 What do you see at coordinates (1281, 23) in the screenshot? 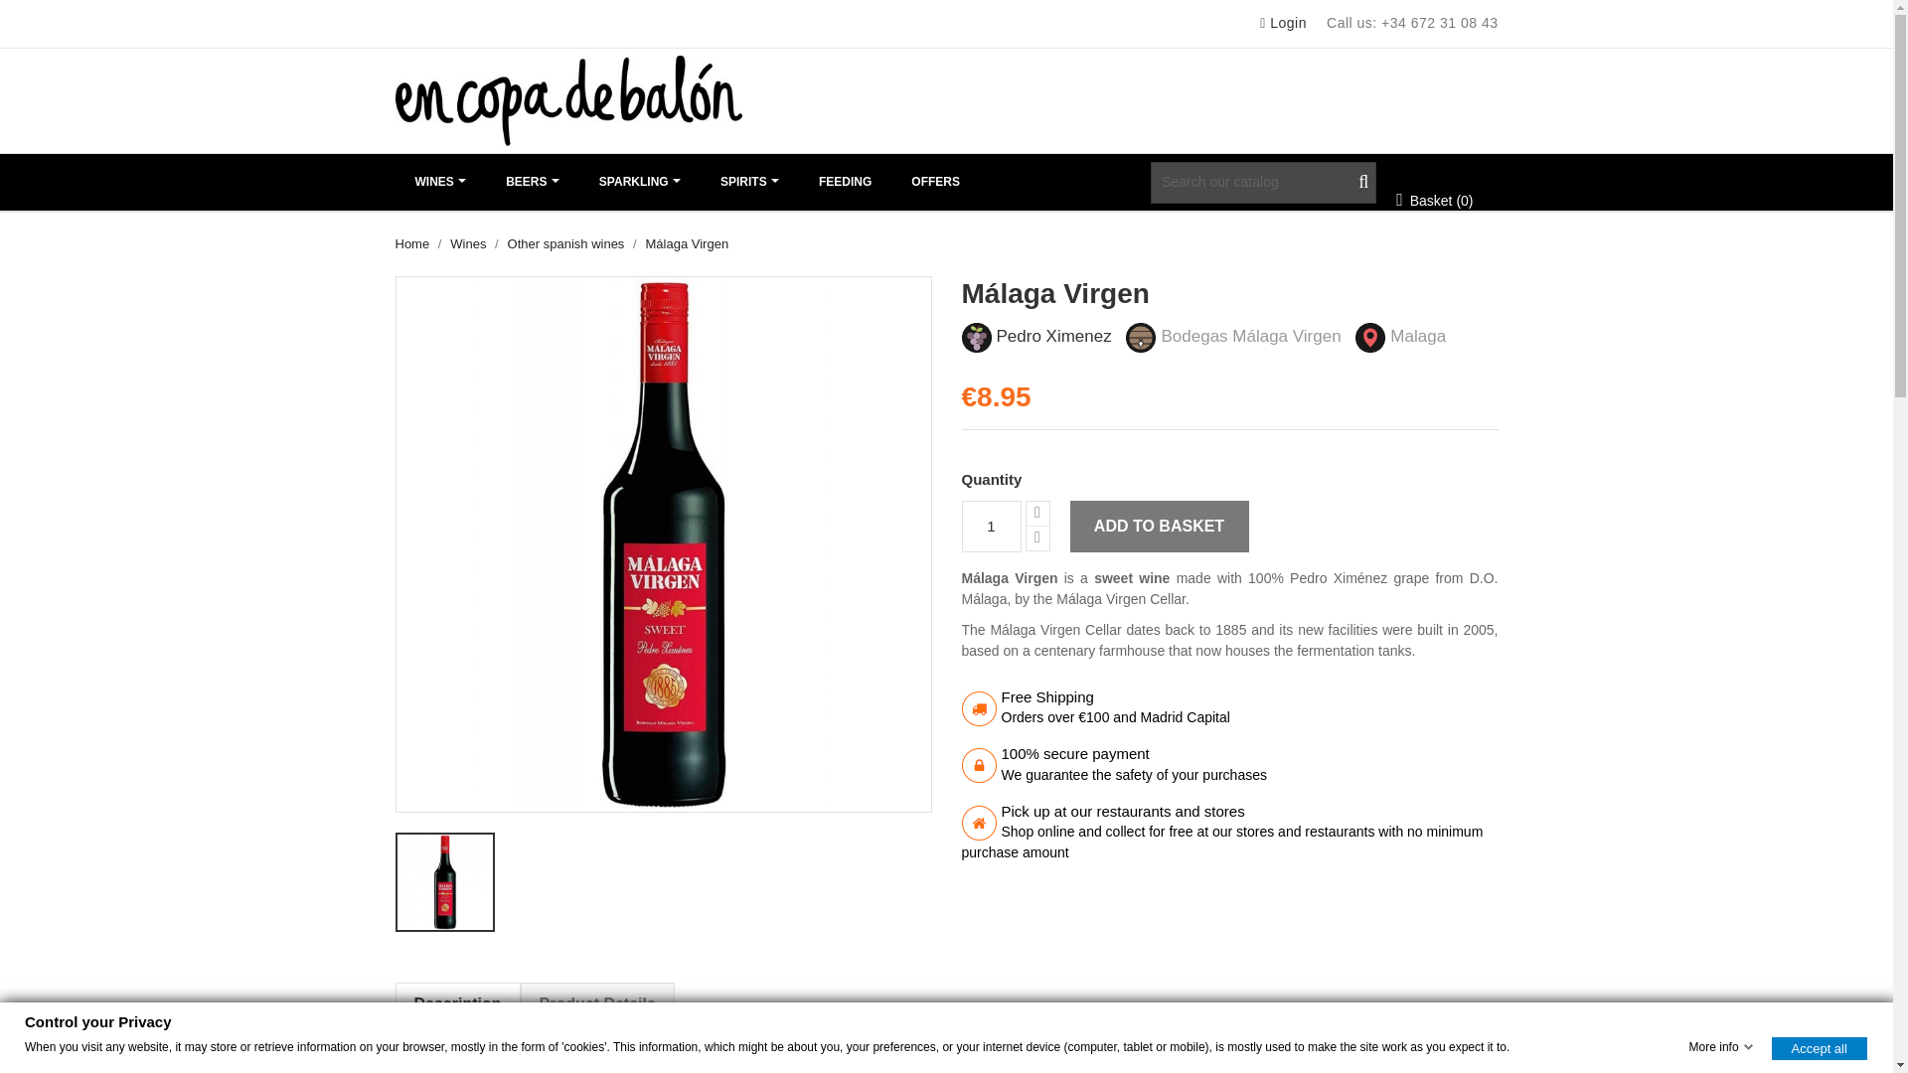
I see `Login` at bounding box center [1281, 23].